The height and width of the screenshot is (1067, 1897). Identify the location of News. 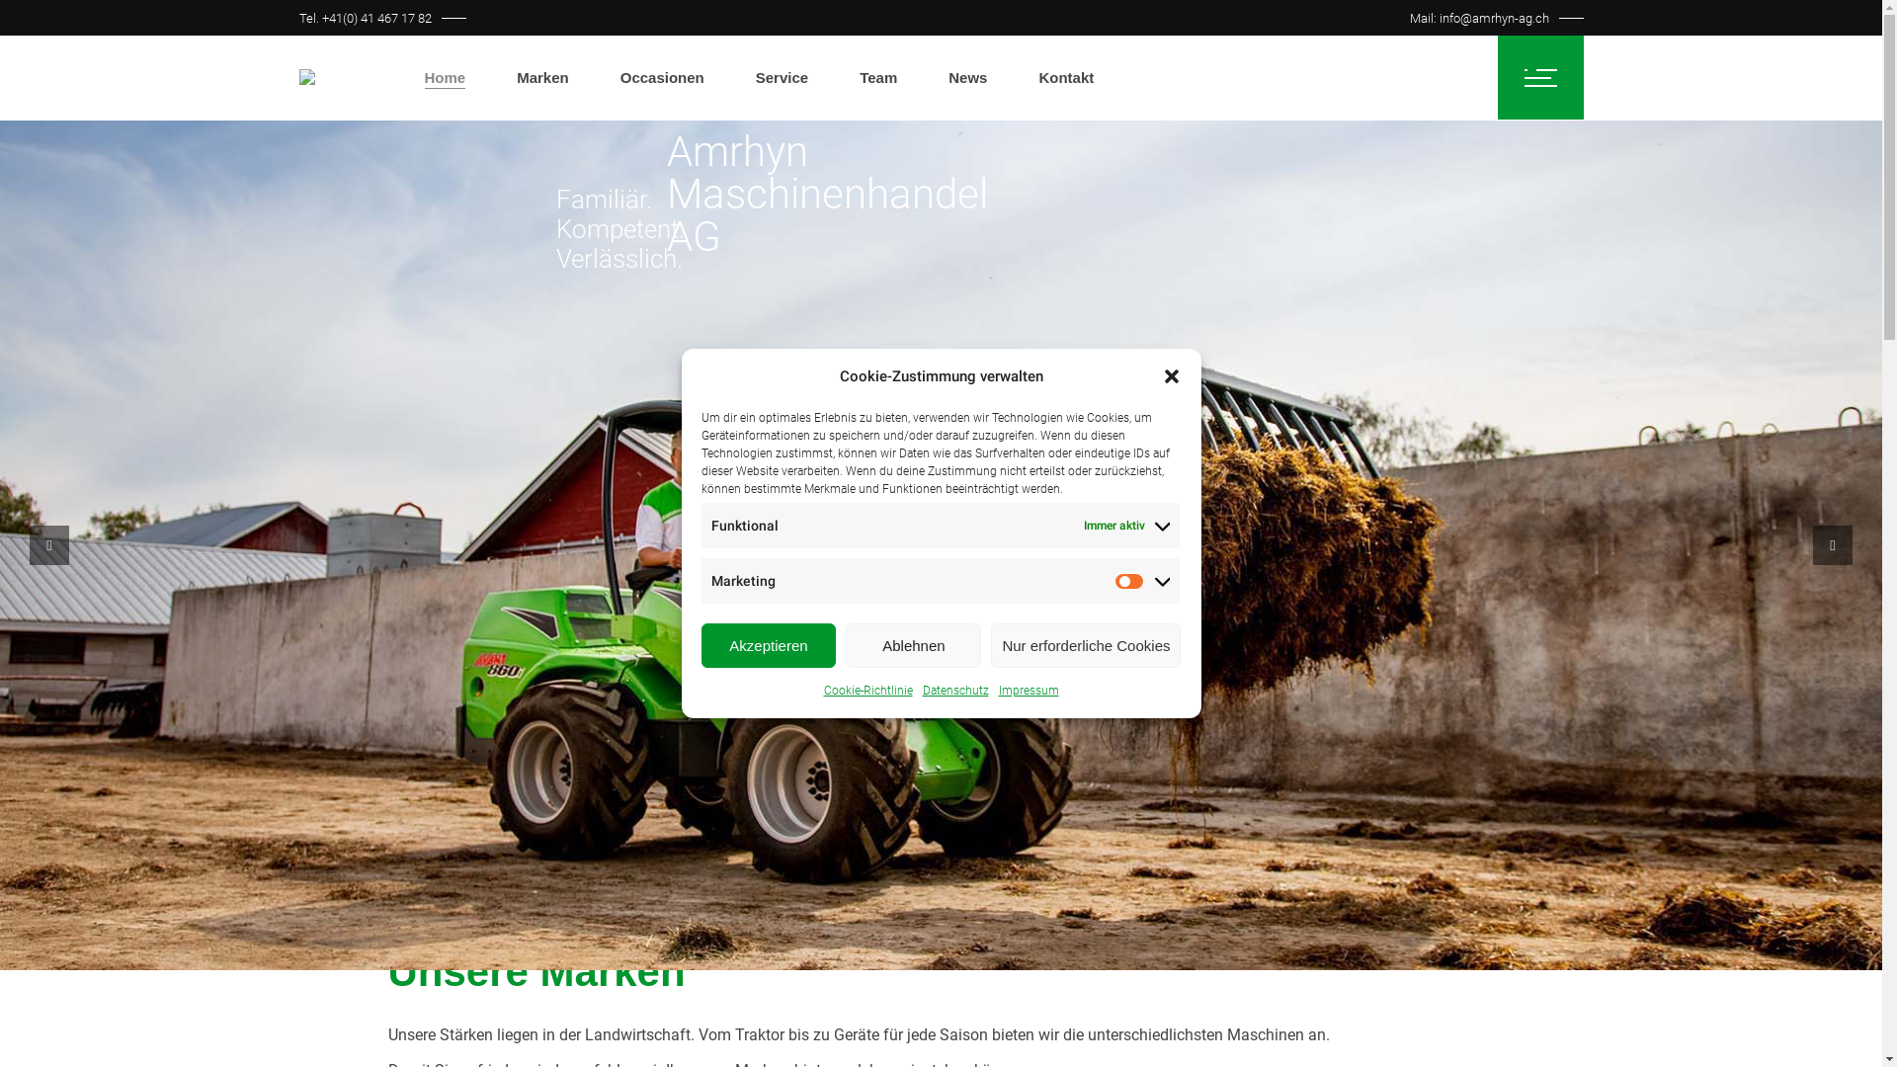
(967, 77).